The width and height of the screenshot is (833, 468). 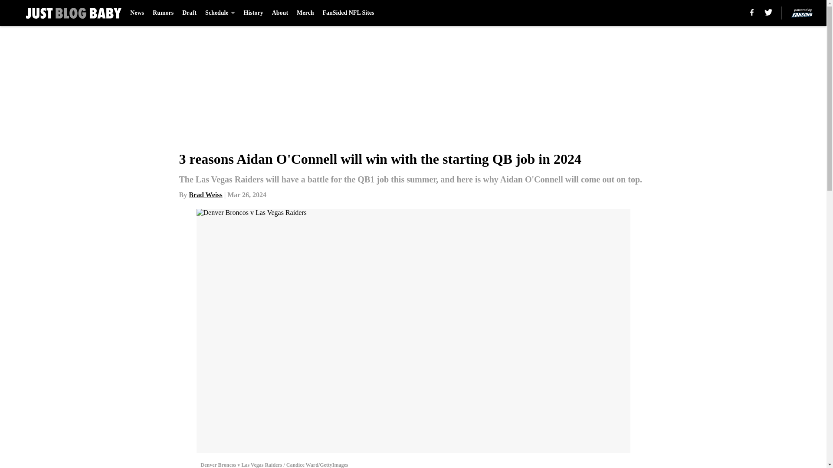 I want to click on About, so click(x=280, y=13).